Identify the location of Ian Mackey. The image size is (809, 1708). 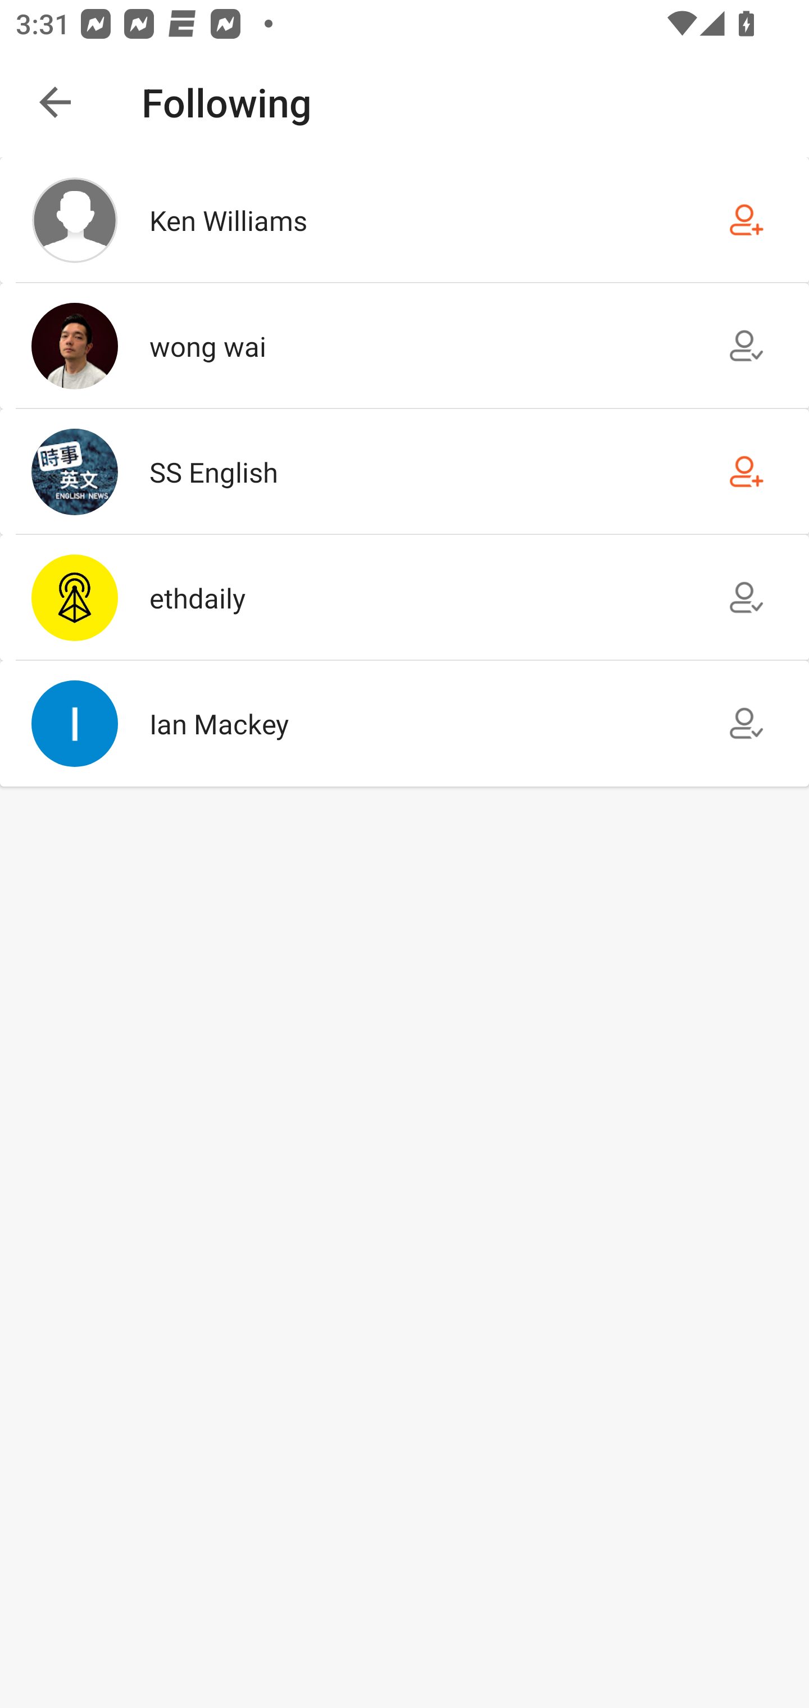
(404, 724).